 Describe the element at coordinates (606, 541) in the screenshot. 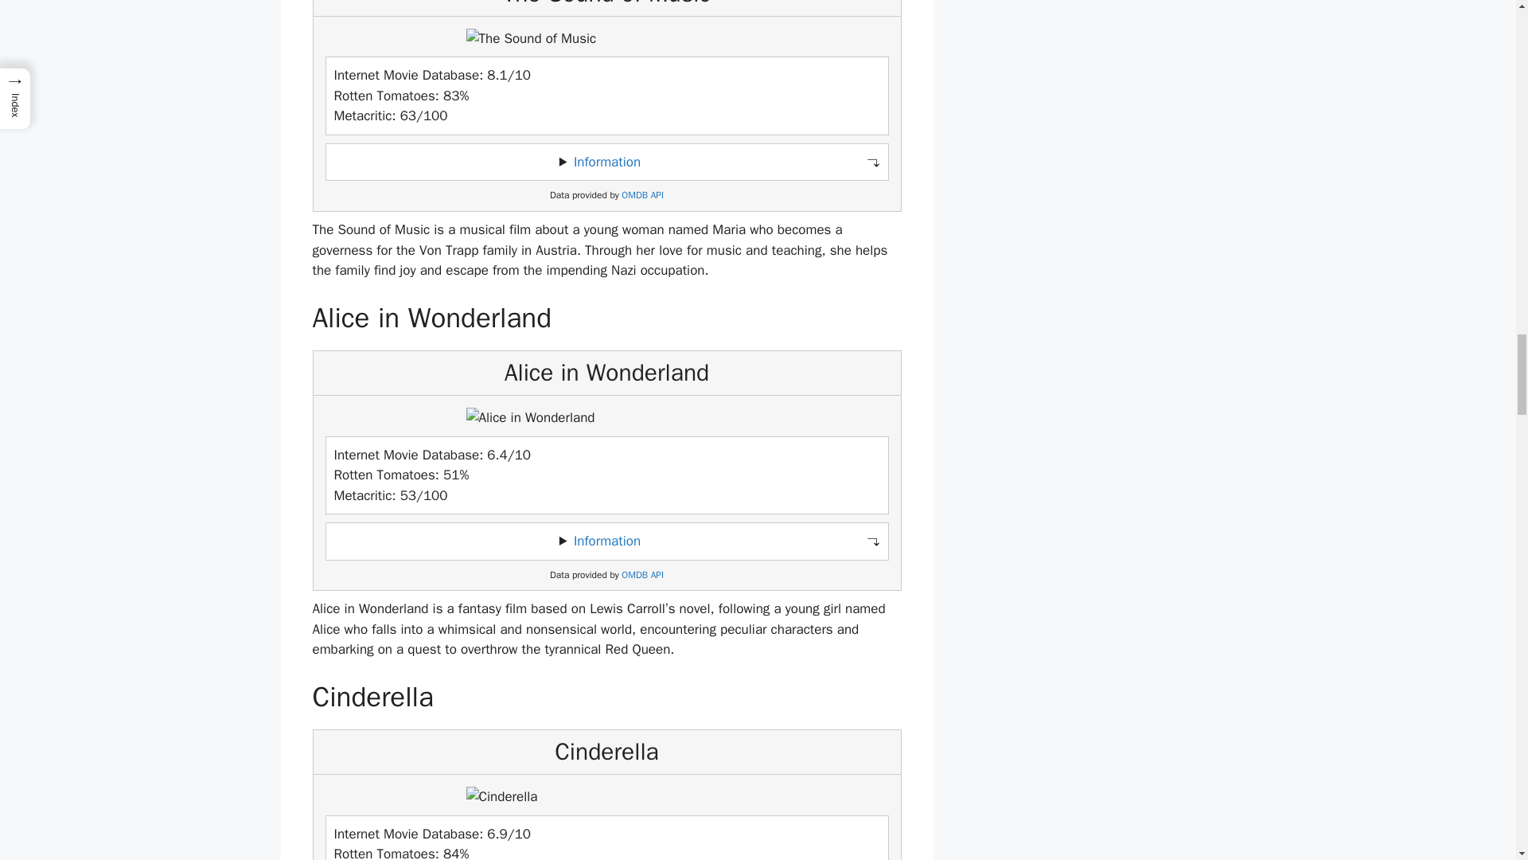

I see `Information` at that location.